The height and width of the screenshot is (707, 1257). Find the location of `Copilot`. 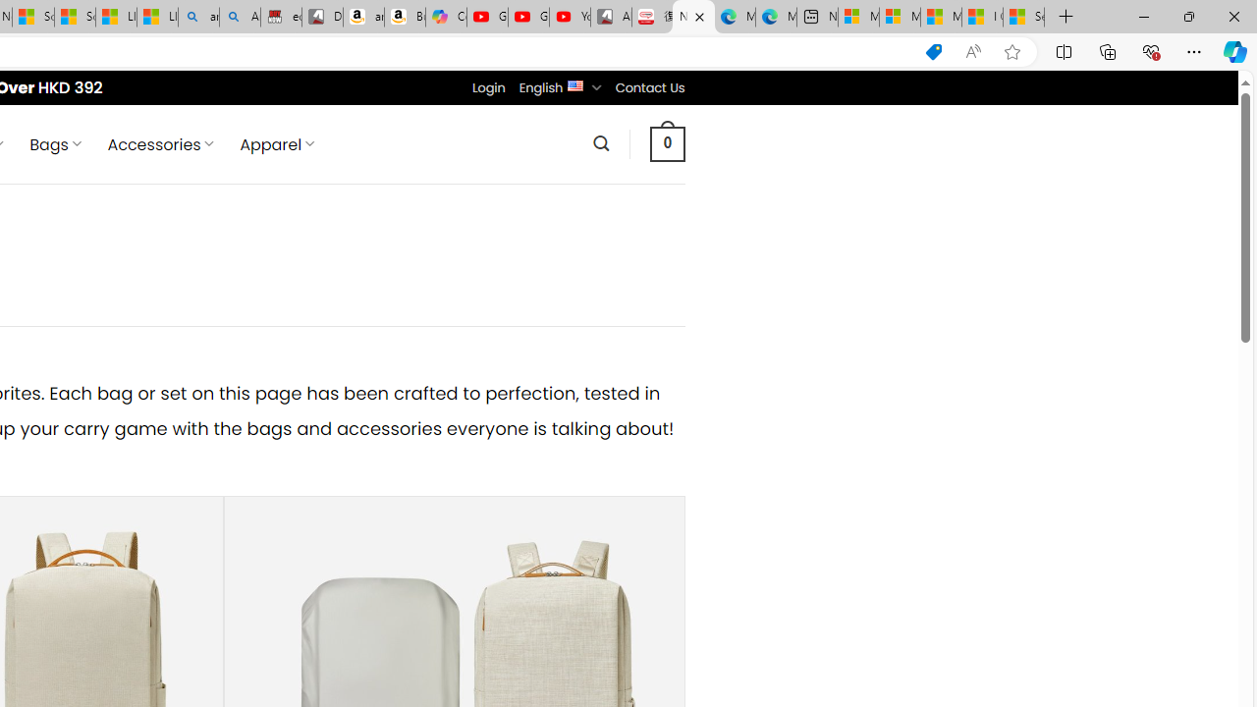

Copilot is located at coordinates (446, 18).